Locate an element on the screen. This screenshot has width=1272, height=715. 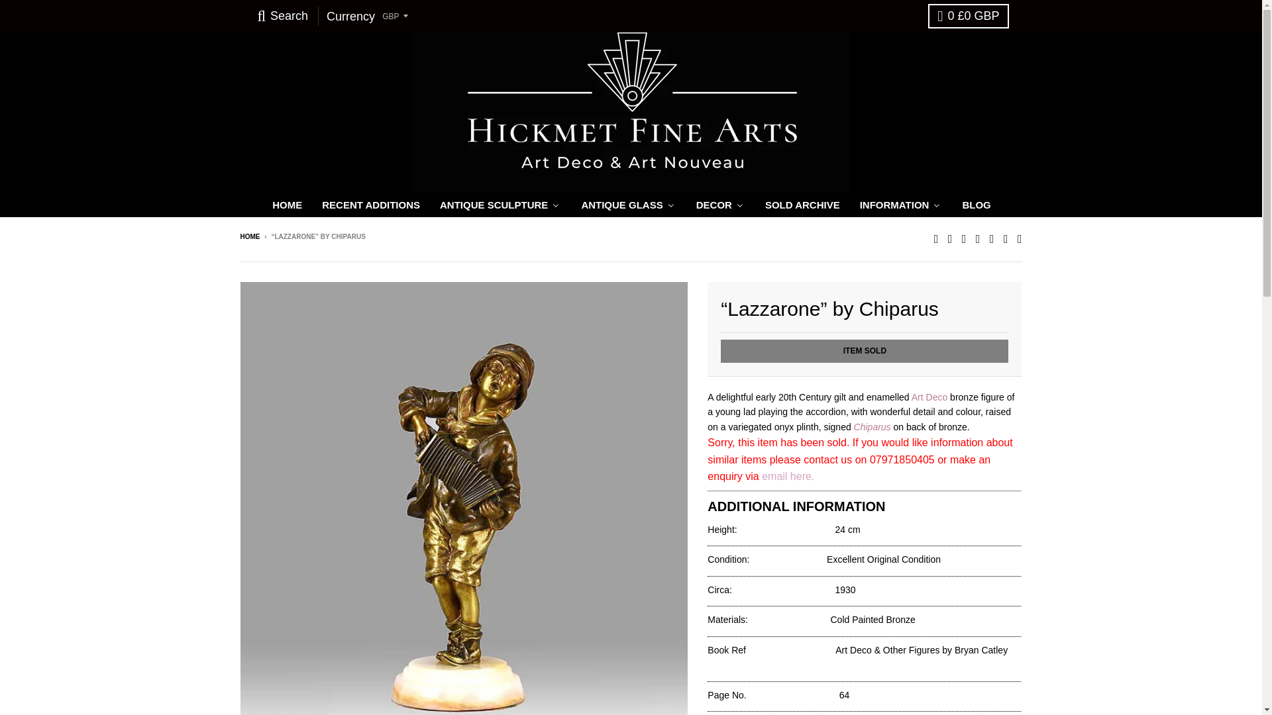
RECENT ADDITIONS is located at coordinates (370, 205).